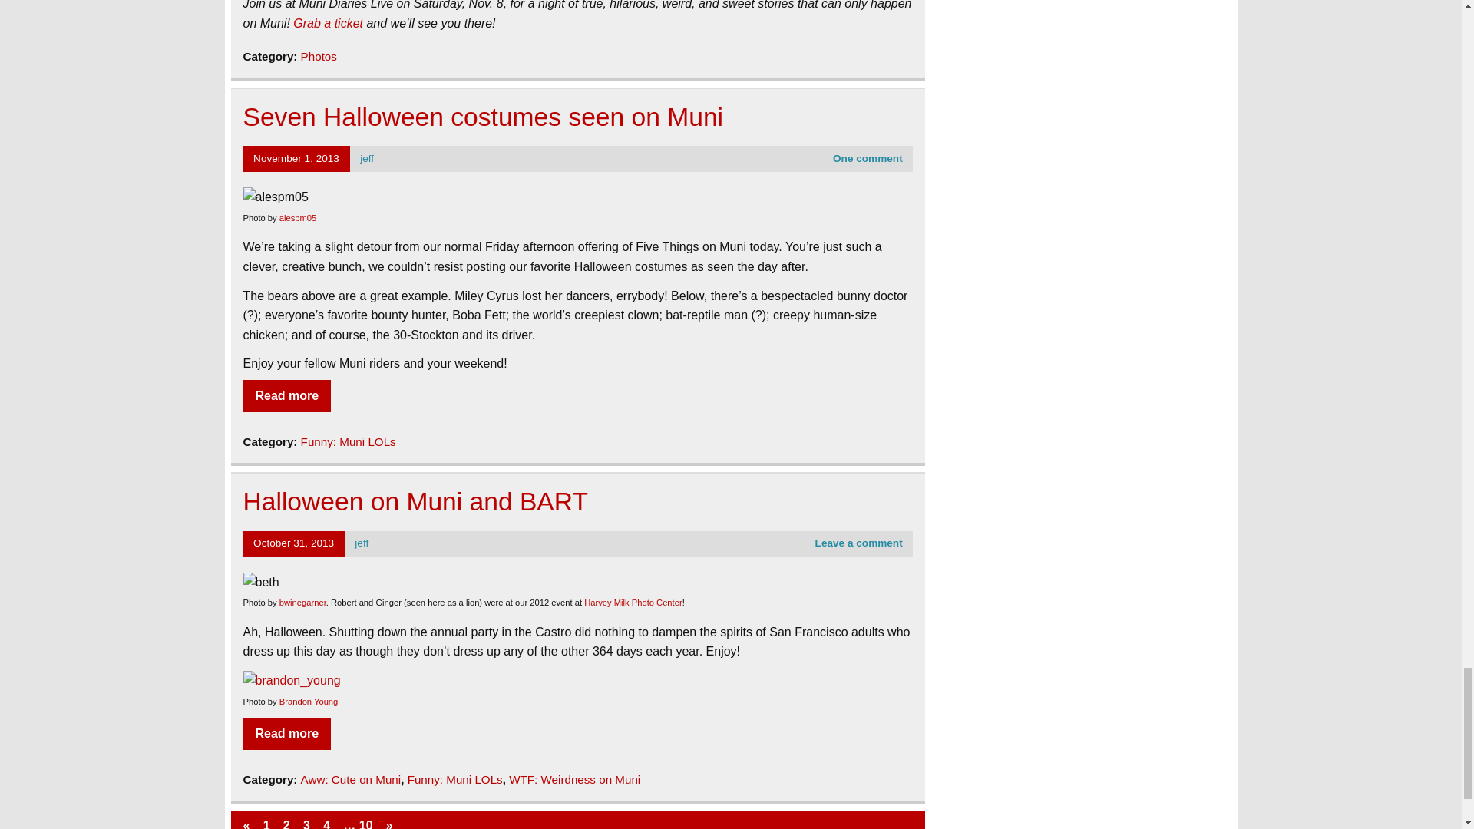 This screenshot has height=829, width=1474. I want to click on 2:55 pm, so click(296, 158).